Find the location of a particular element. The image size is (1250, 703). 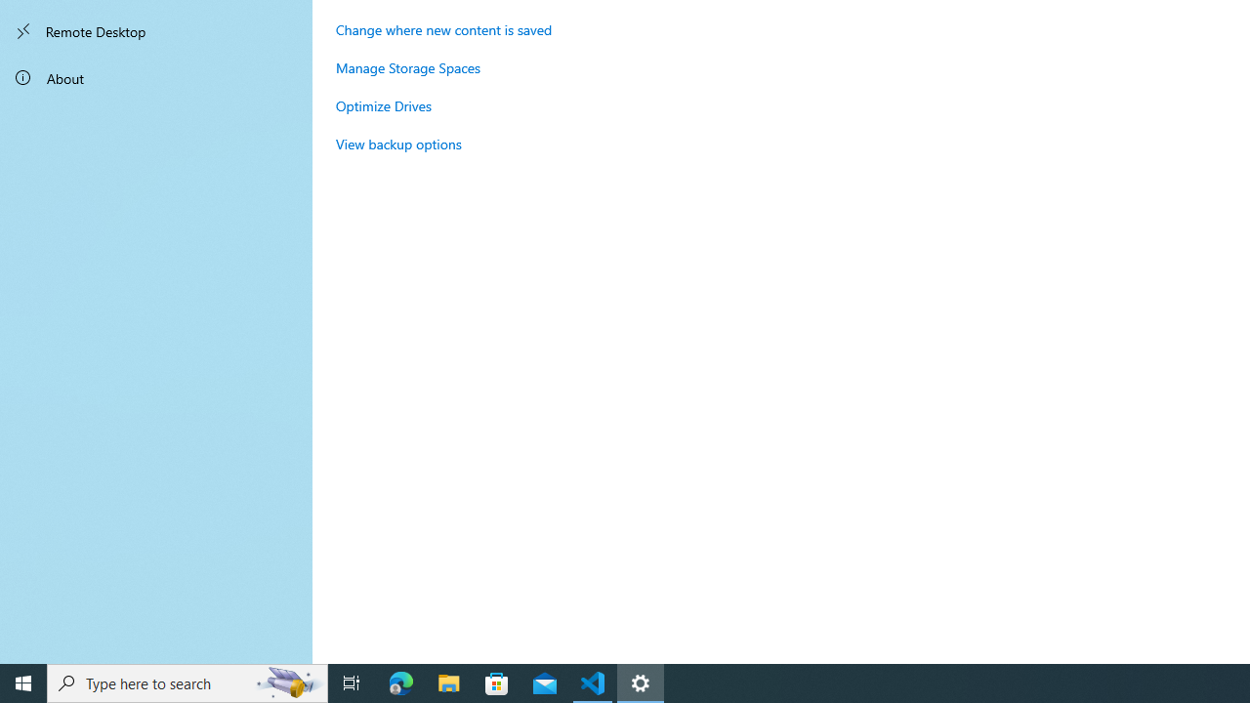

Task View is located at coordinates (352, 683).